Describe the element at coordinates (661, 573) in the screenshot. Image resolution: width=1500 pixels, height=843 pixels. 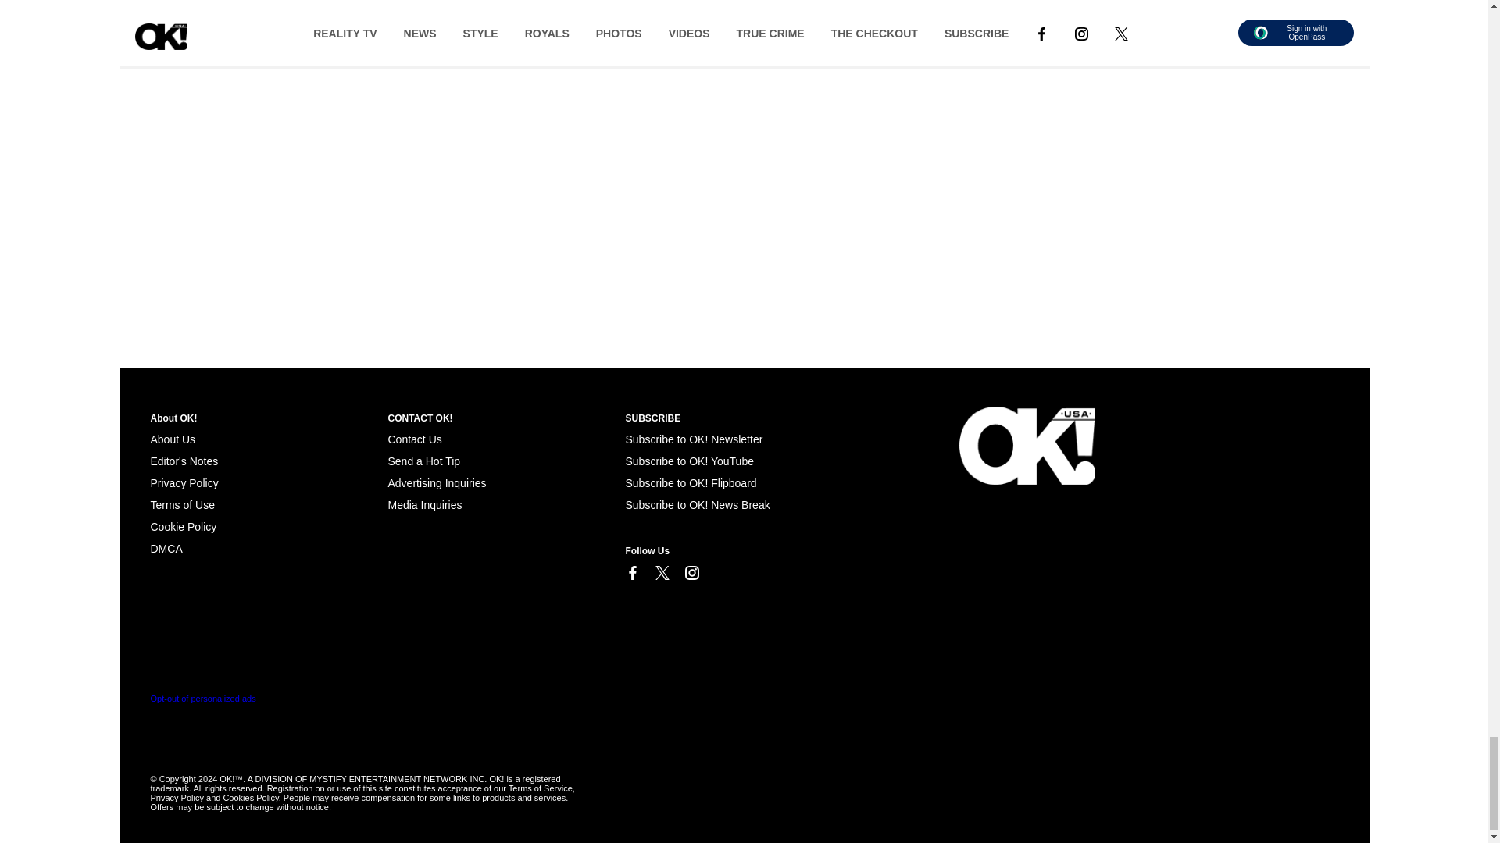
I see `Link to X` at that location.